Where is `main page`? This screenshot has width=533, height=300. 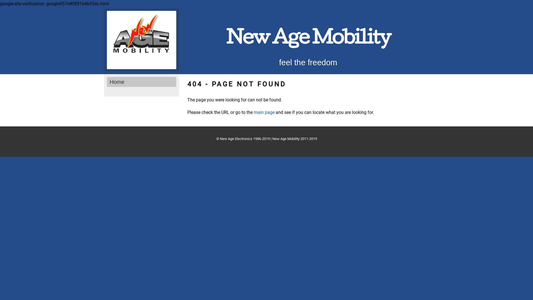
main page is located at coordinates (264, 112).